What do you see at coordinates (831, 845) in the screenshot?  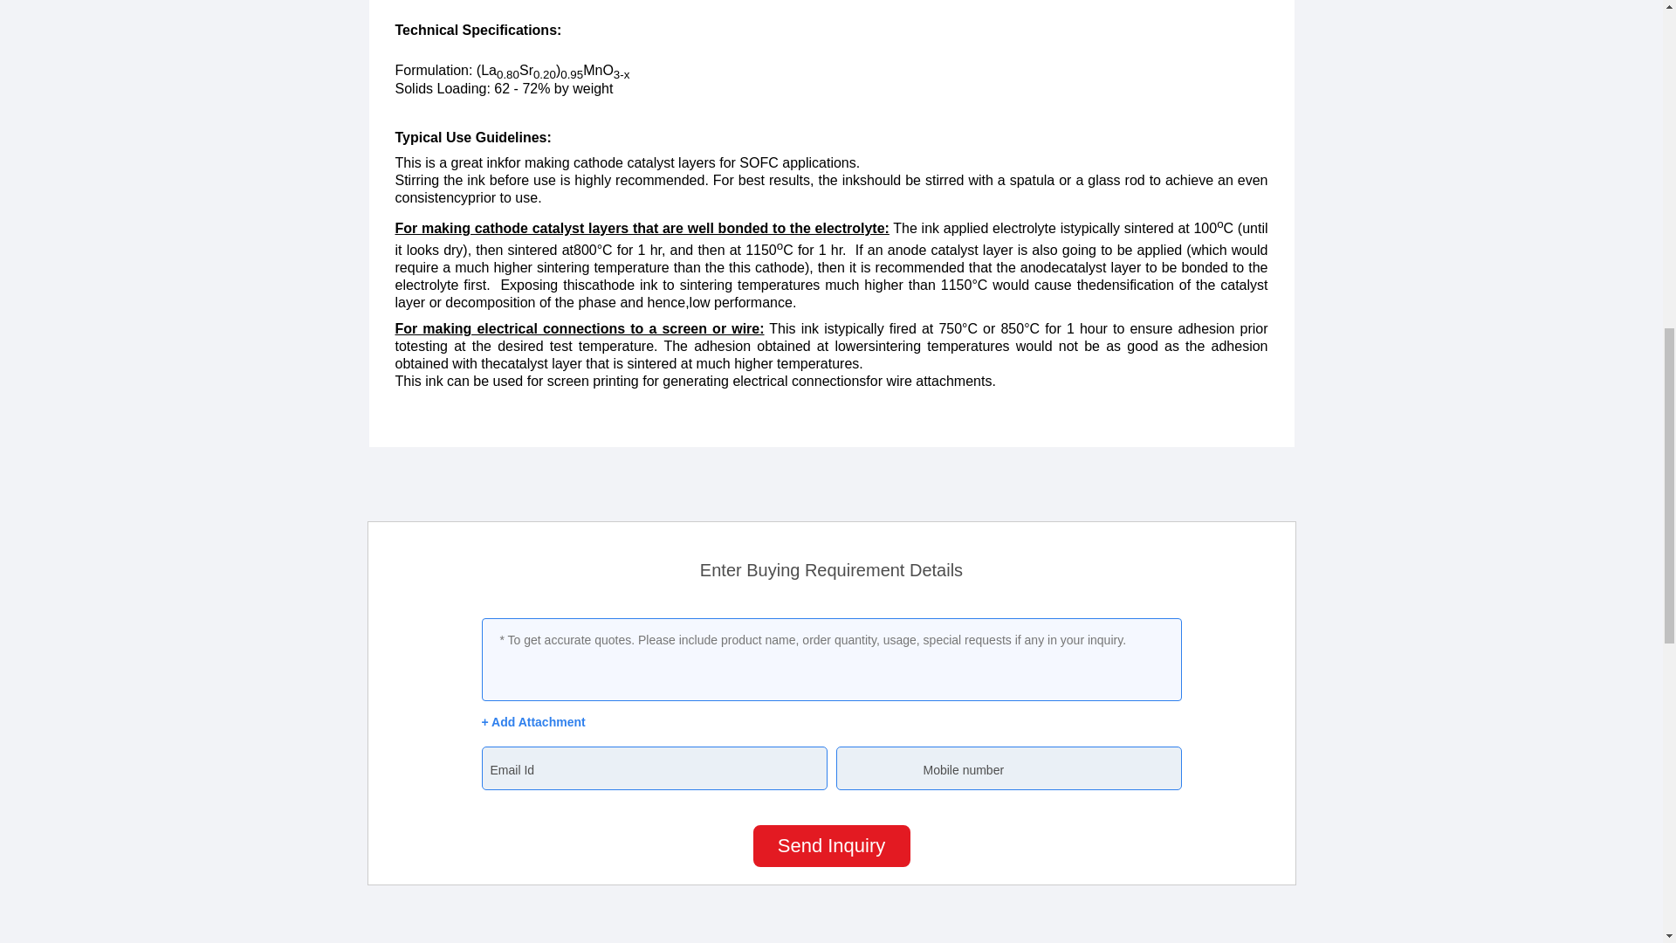 I see `Send Inquiry` at bounding box center [831, 845].